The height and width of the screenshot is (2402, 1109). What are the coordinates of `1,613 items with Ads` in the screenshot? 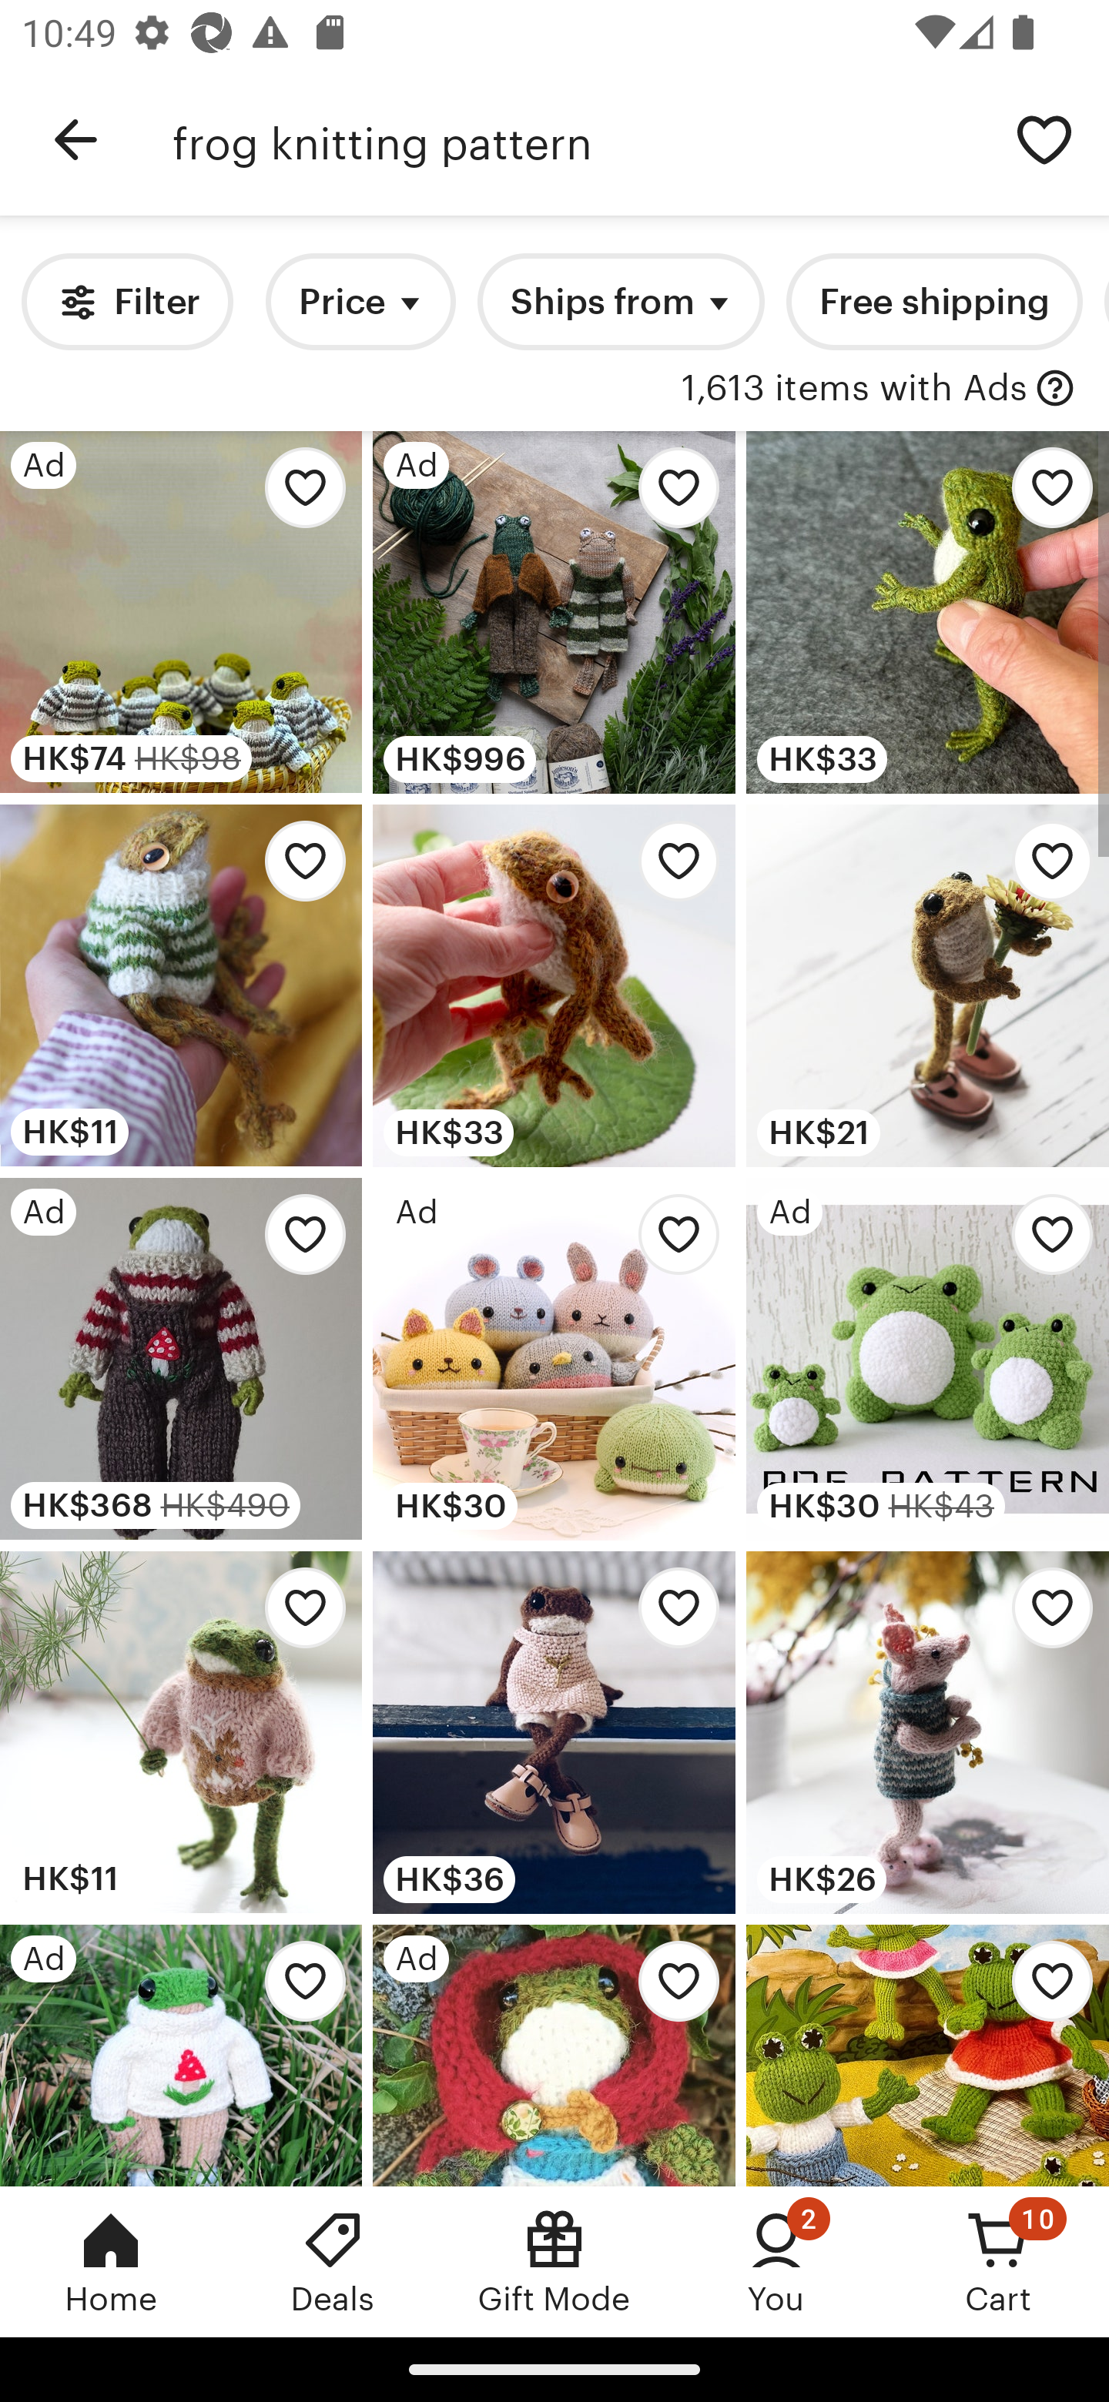 It's located at (855, 389).